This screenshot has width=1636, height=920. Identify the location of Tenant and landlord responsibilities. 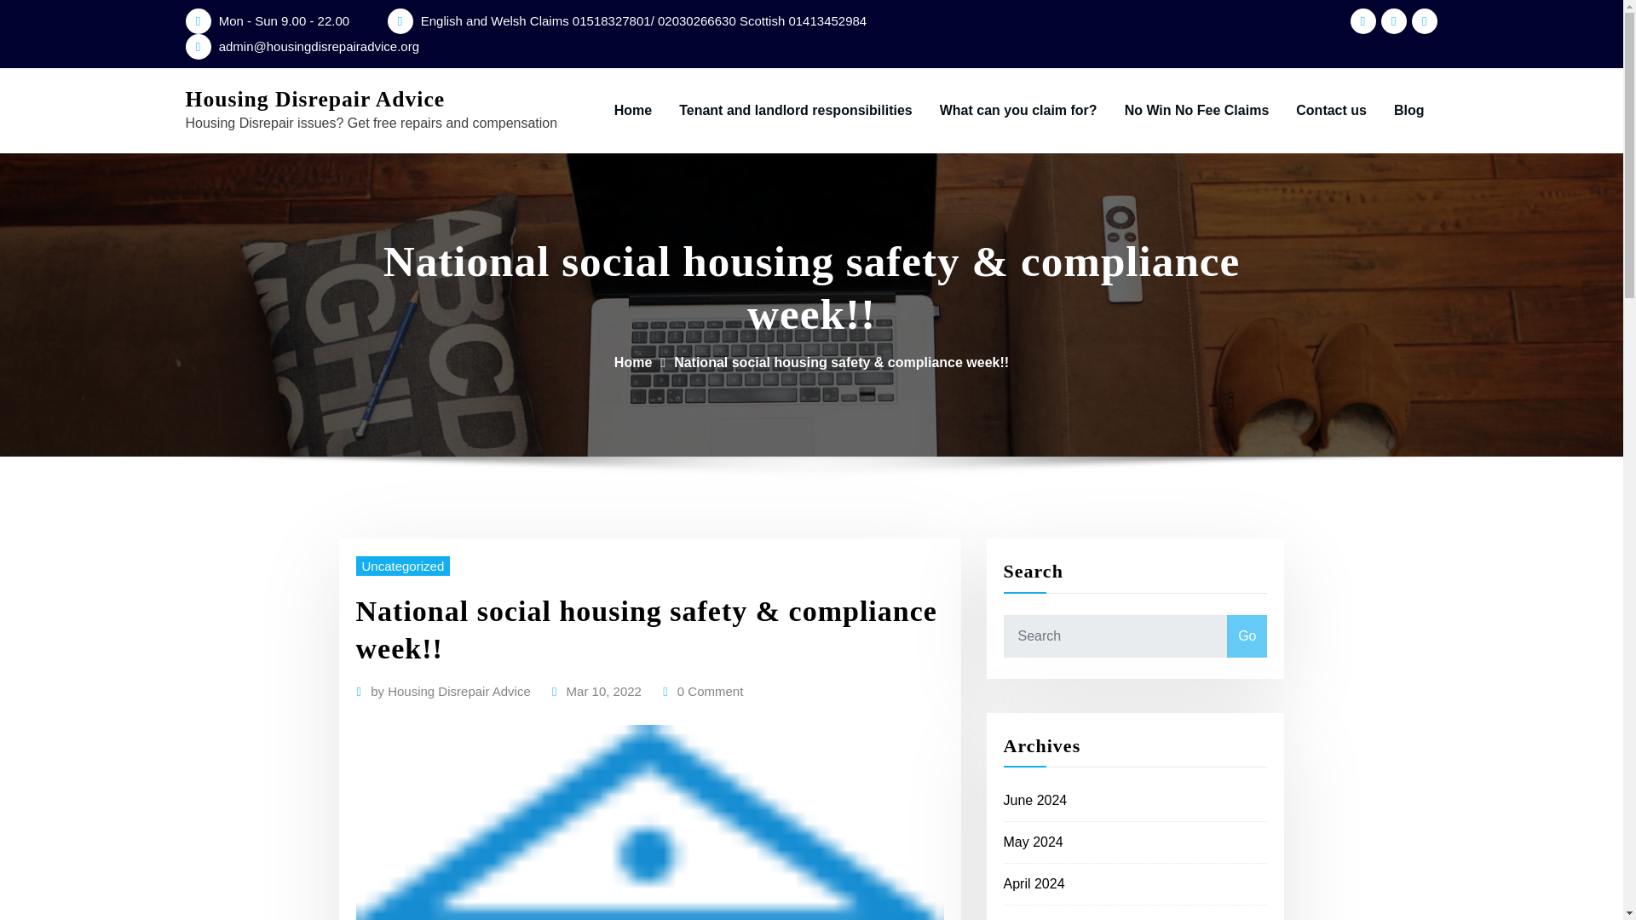
(796, 111).